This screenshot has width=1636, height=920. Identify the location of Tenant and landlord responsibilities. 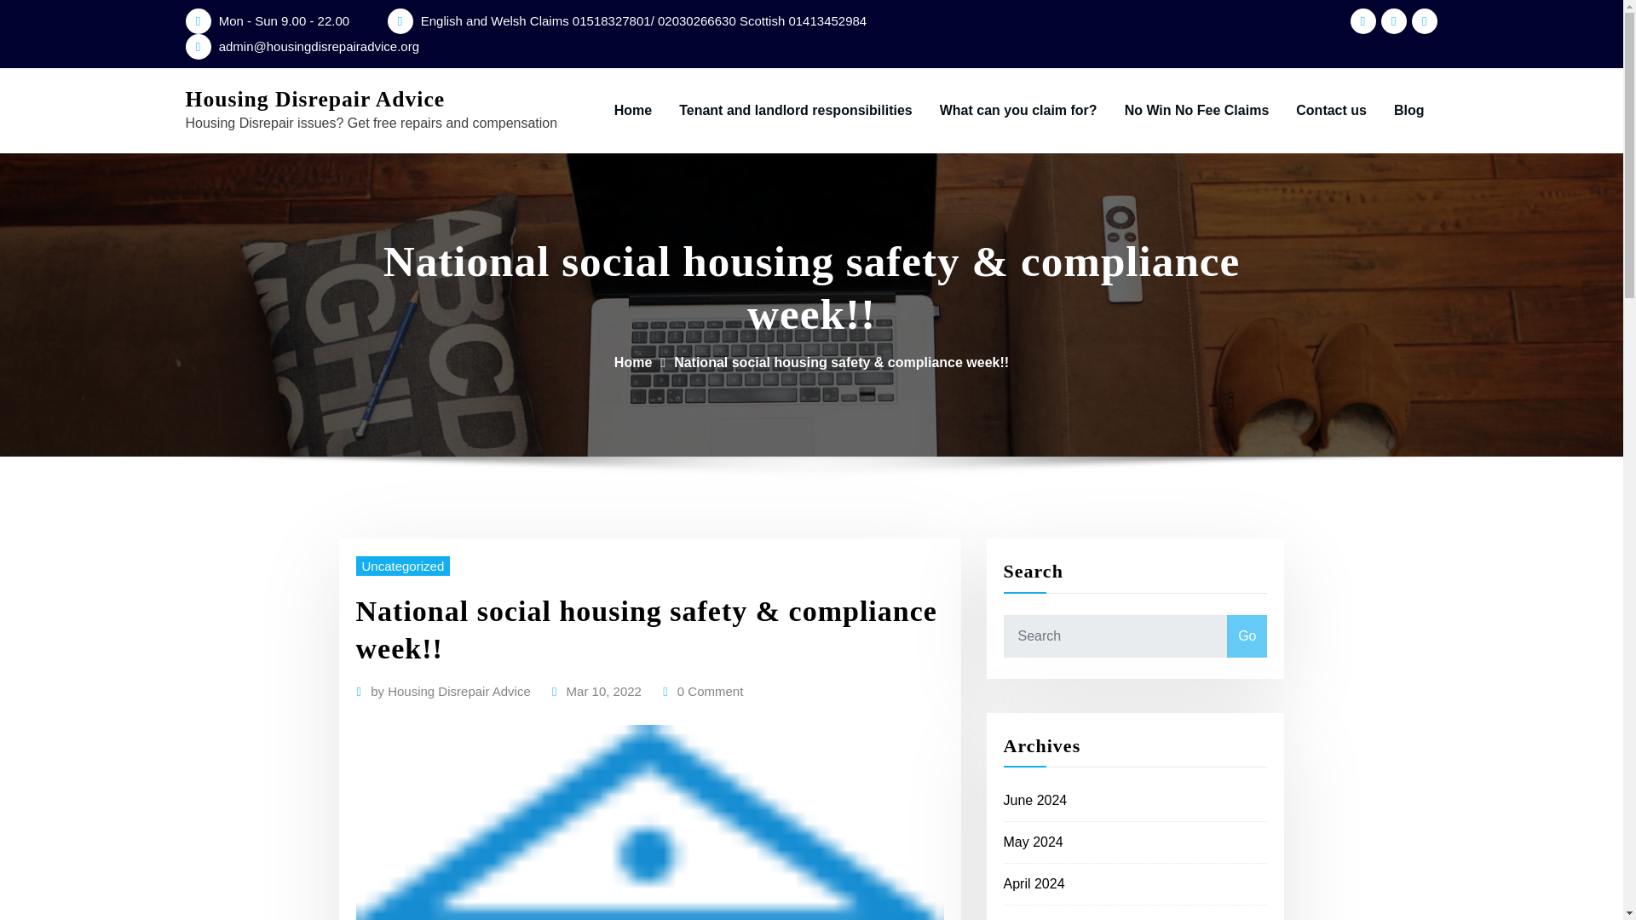
(796, 111).